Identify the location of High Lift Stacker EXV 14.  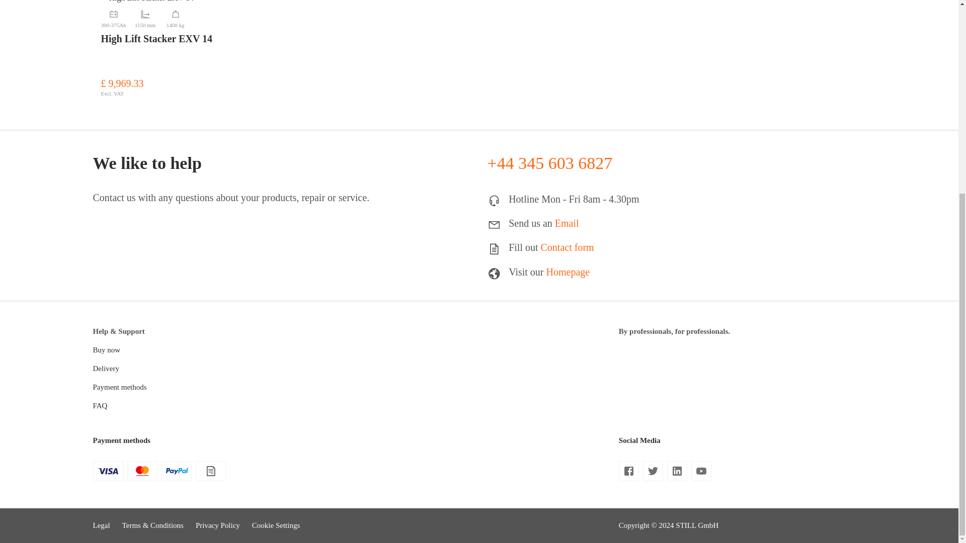
(147, 2).